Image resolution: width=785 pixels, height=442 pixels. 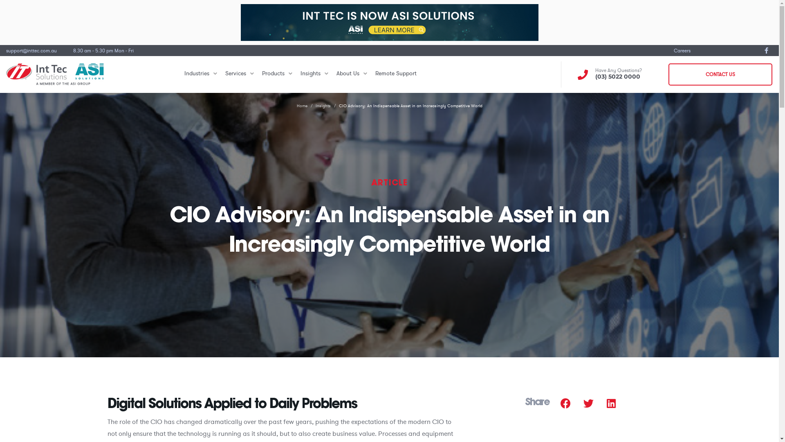 What do you see at coordinates (323, 106) in the screenshot?
I see `Insights` at bounding box center [323, 106].